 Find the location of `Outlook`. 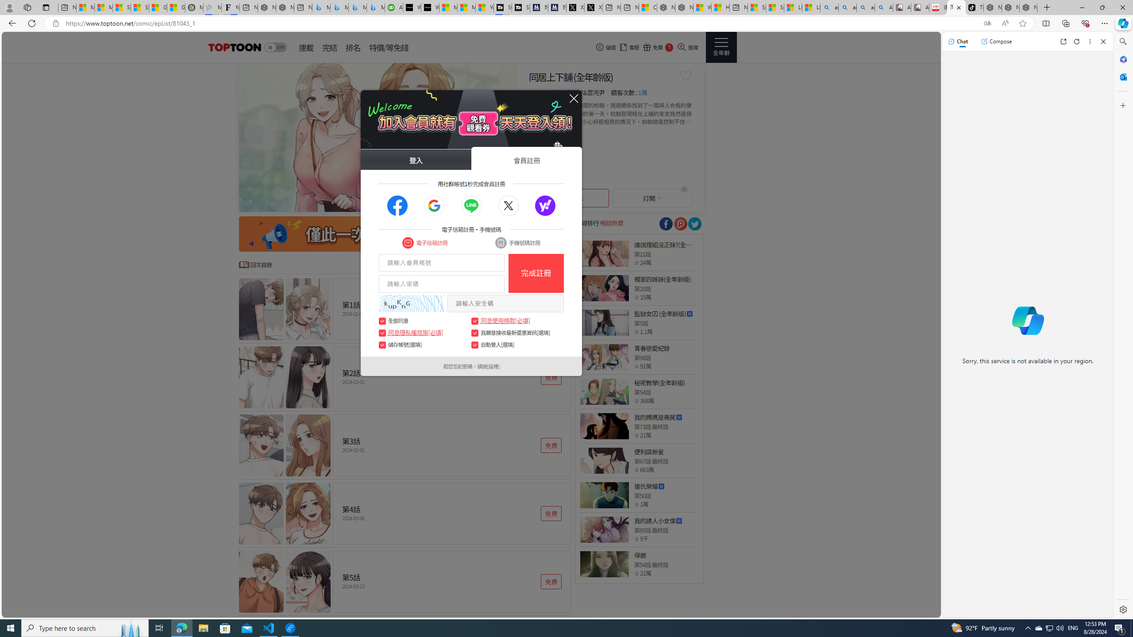

Outlook is located at coordinates (1122, 77).